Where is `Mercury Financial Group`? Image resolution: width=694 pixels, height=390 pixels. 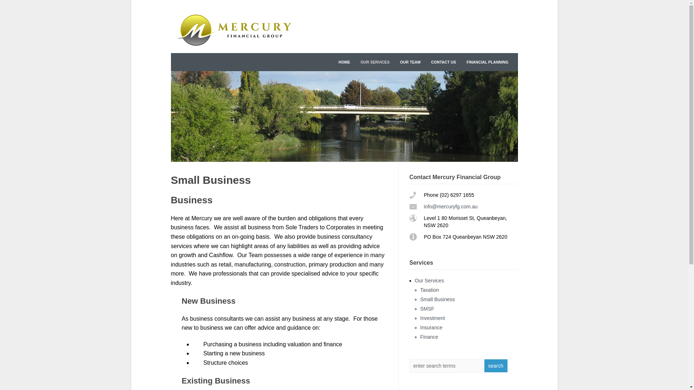
Mercury Financial Group is located at coordinates (234, 48).